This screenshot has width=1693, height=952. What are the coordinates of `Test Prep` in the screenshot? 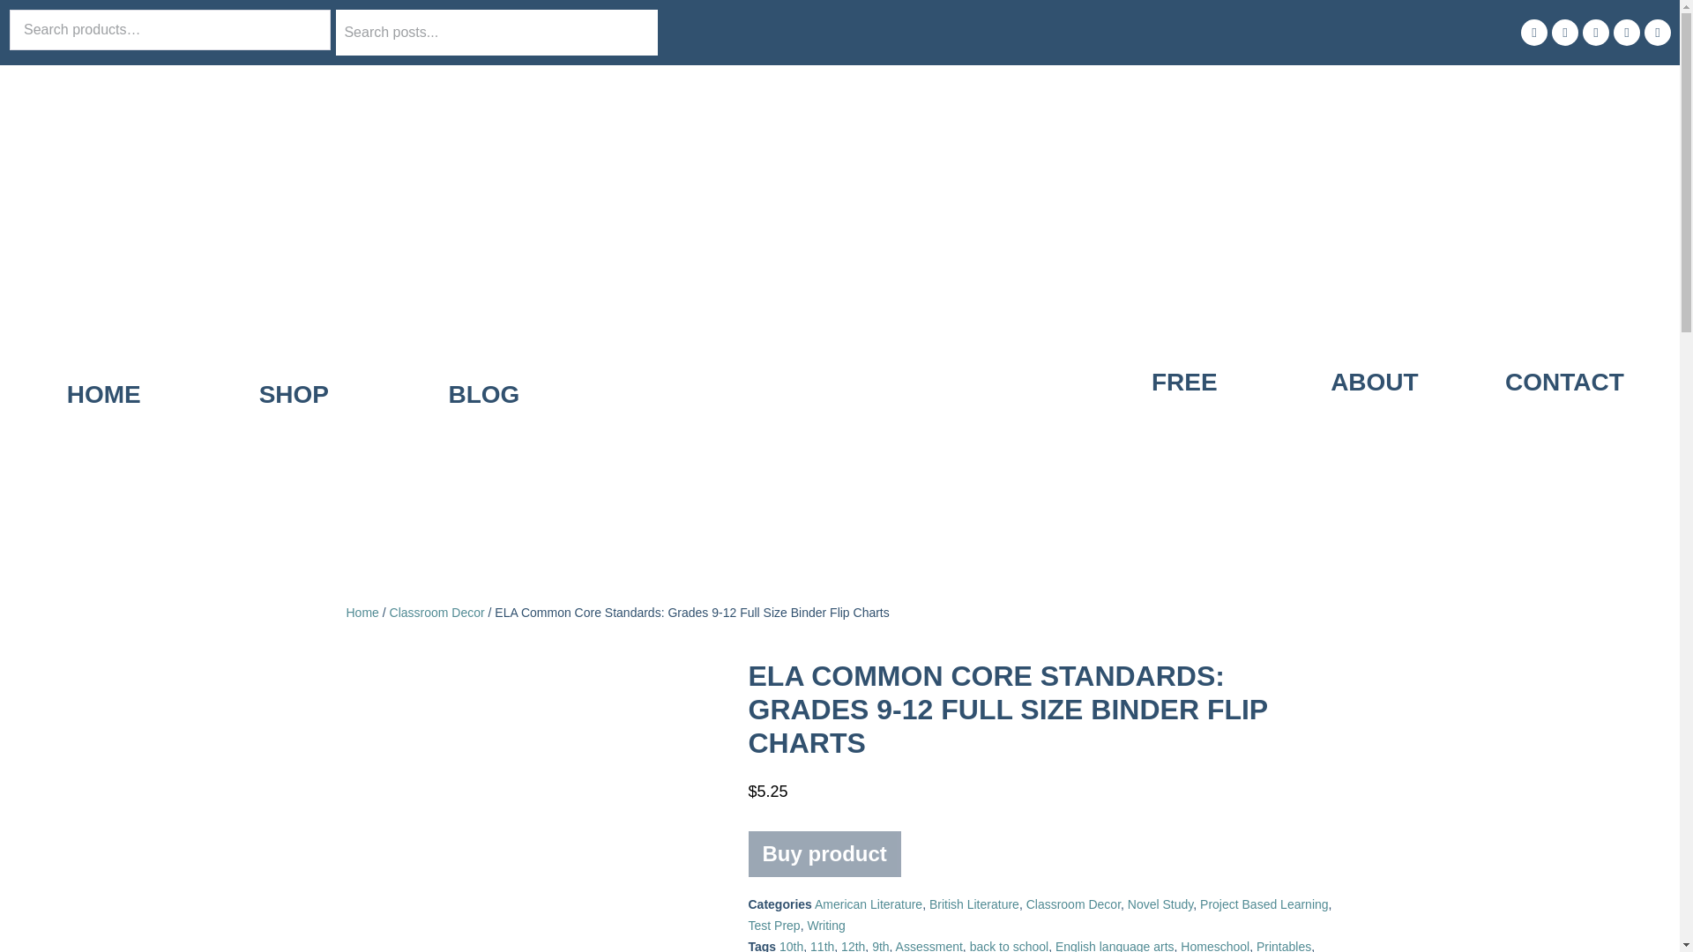 It's located at (773, 926).